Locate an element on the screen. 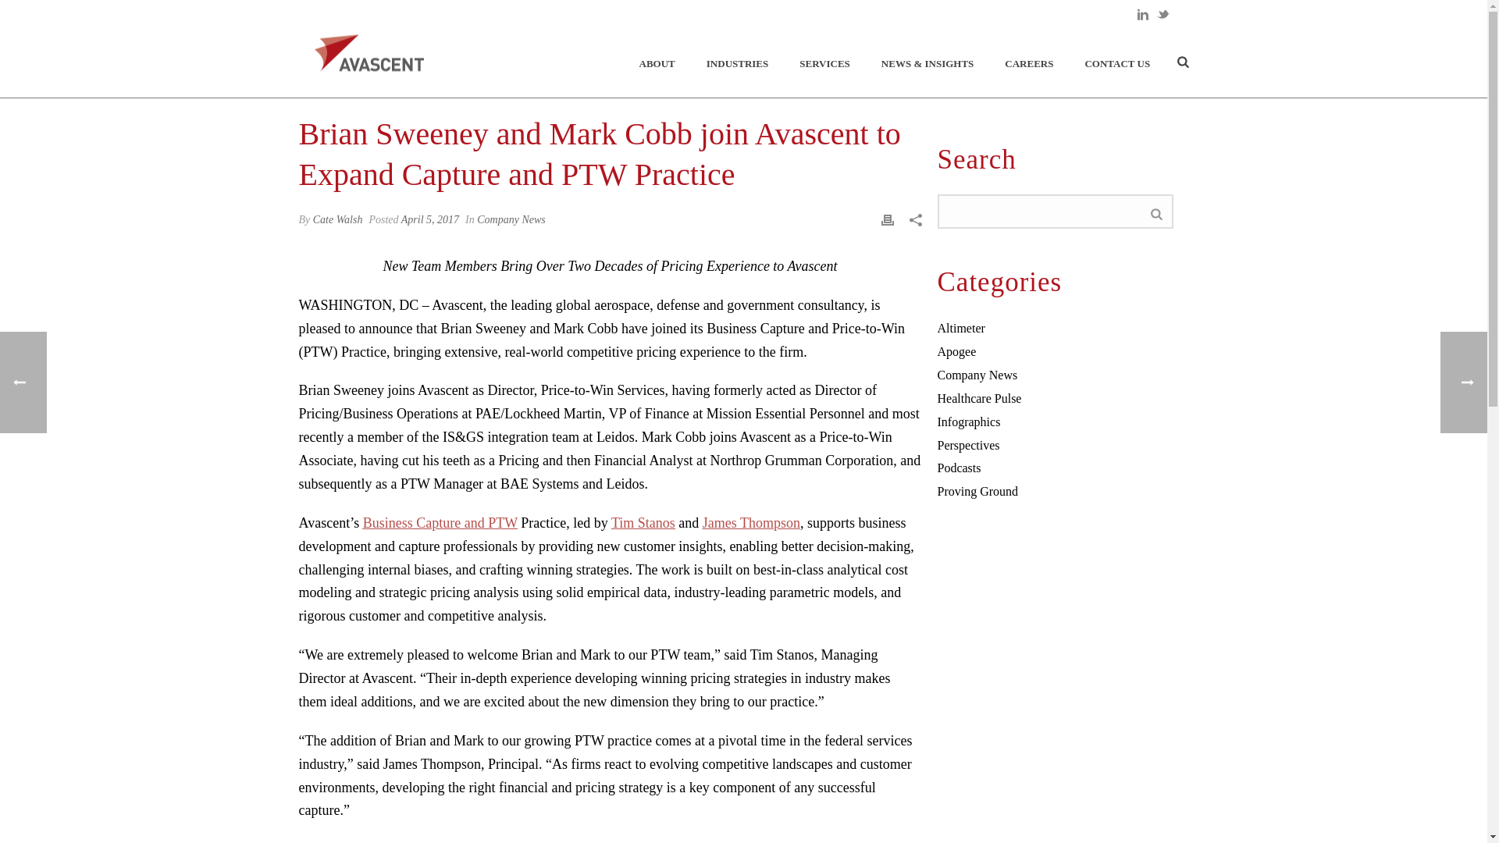  Healthcare Pulse is located at coordinates (979, 398).